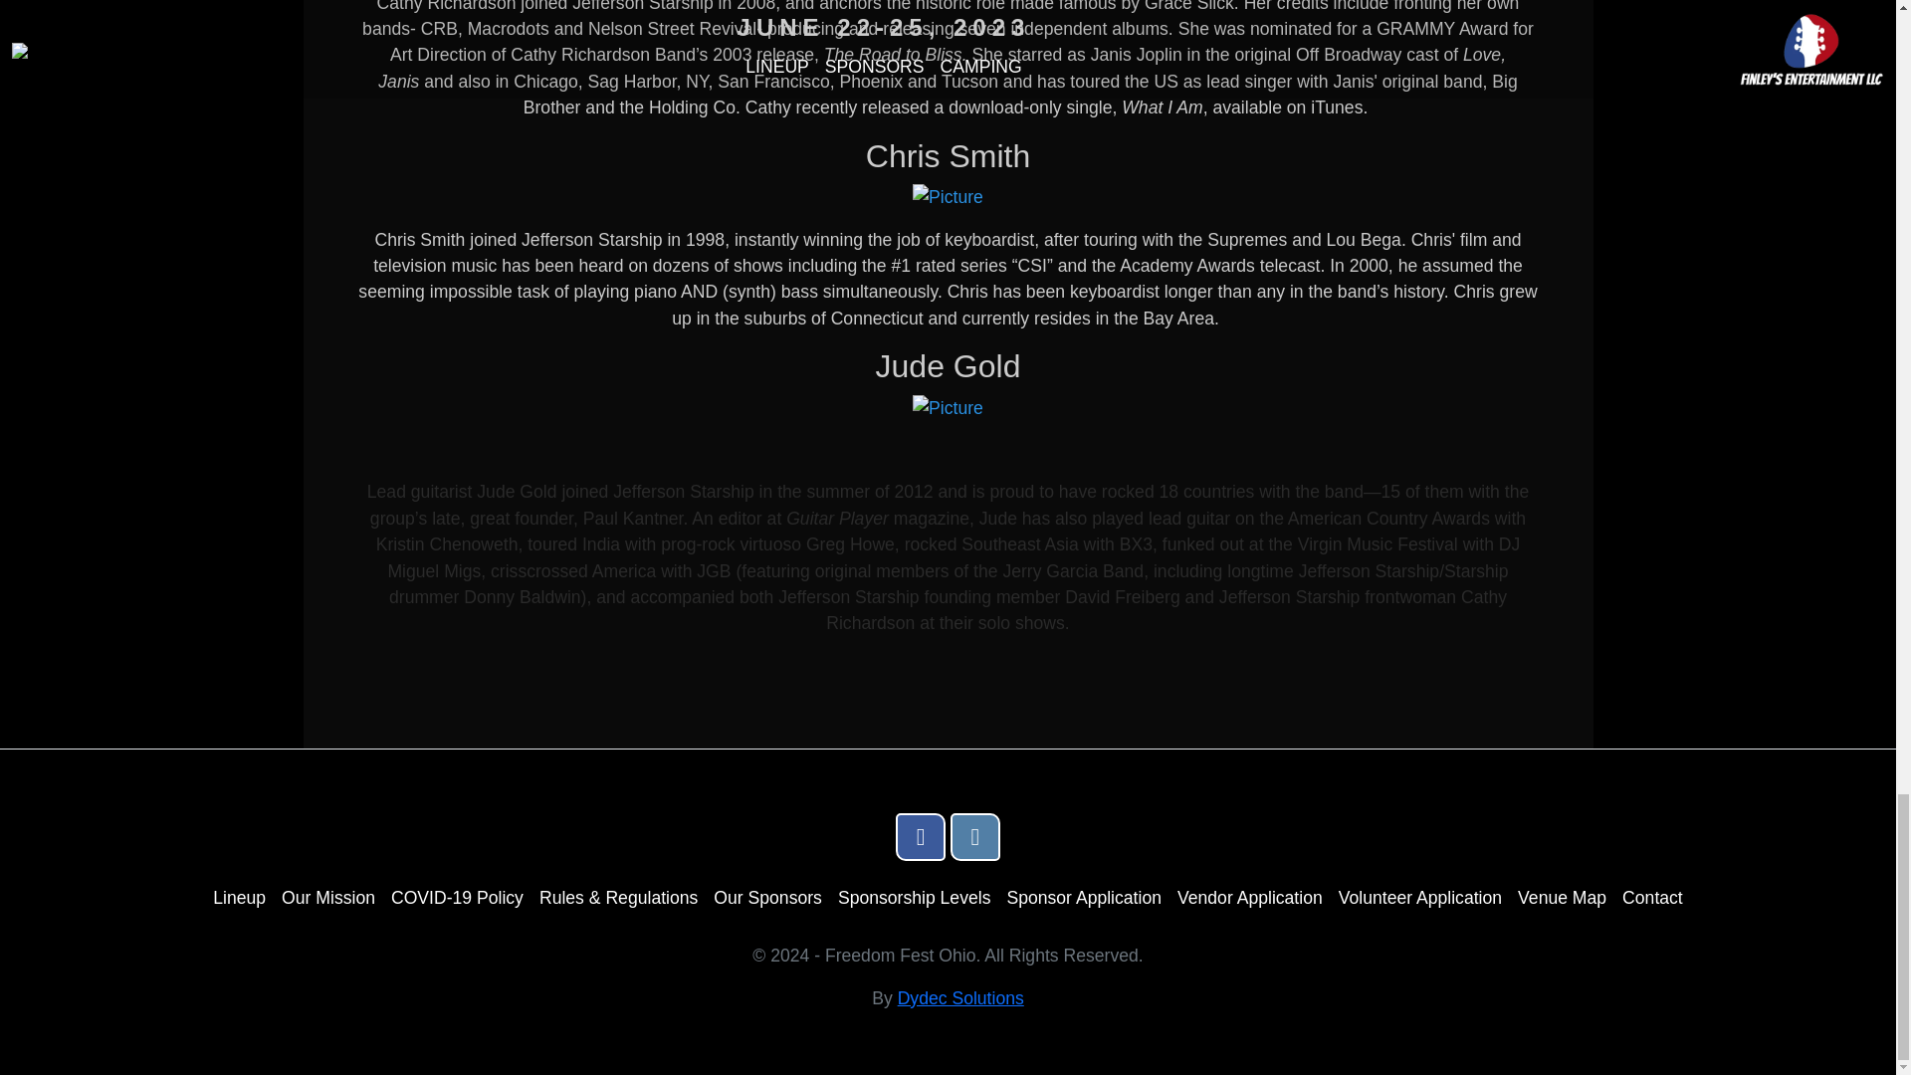 The image size is (1911, 1075). What do you see at coordinates (915, 898) in the screenshot?
I see `Sponsorship Levels` at bounding box center [915, 898].